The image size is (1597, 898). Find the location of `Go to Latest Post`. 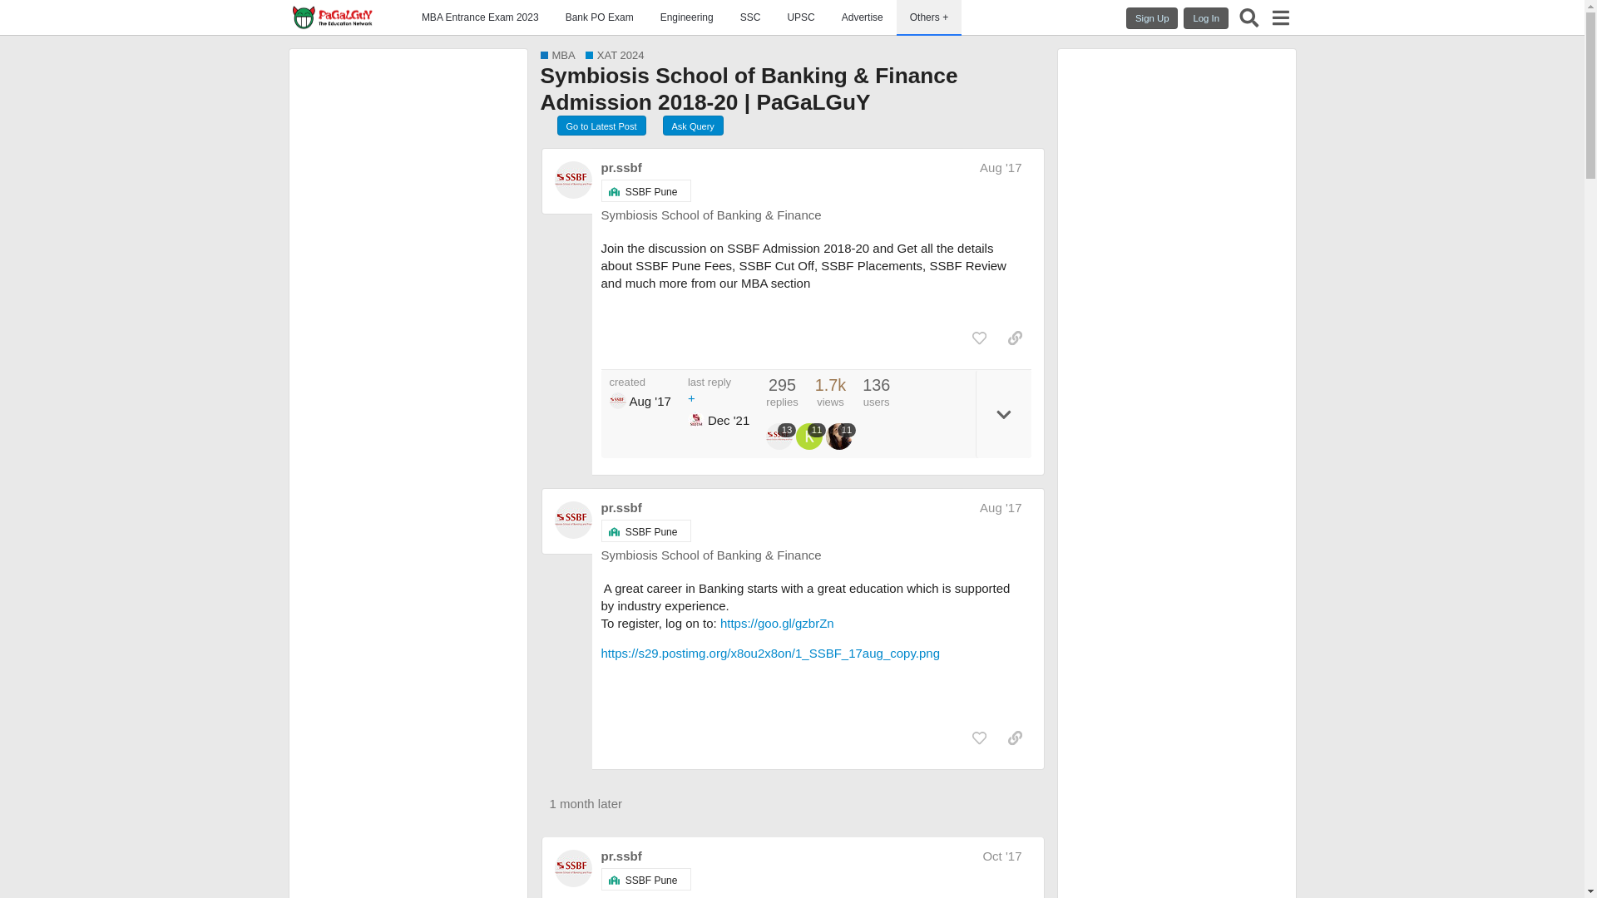

Go to Latest Post is located at coordinates (602, 126).